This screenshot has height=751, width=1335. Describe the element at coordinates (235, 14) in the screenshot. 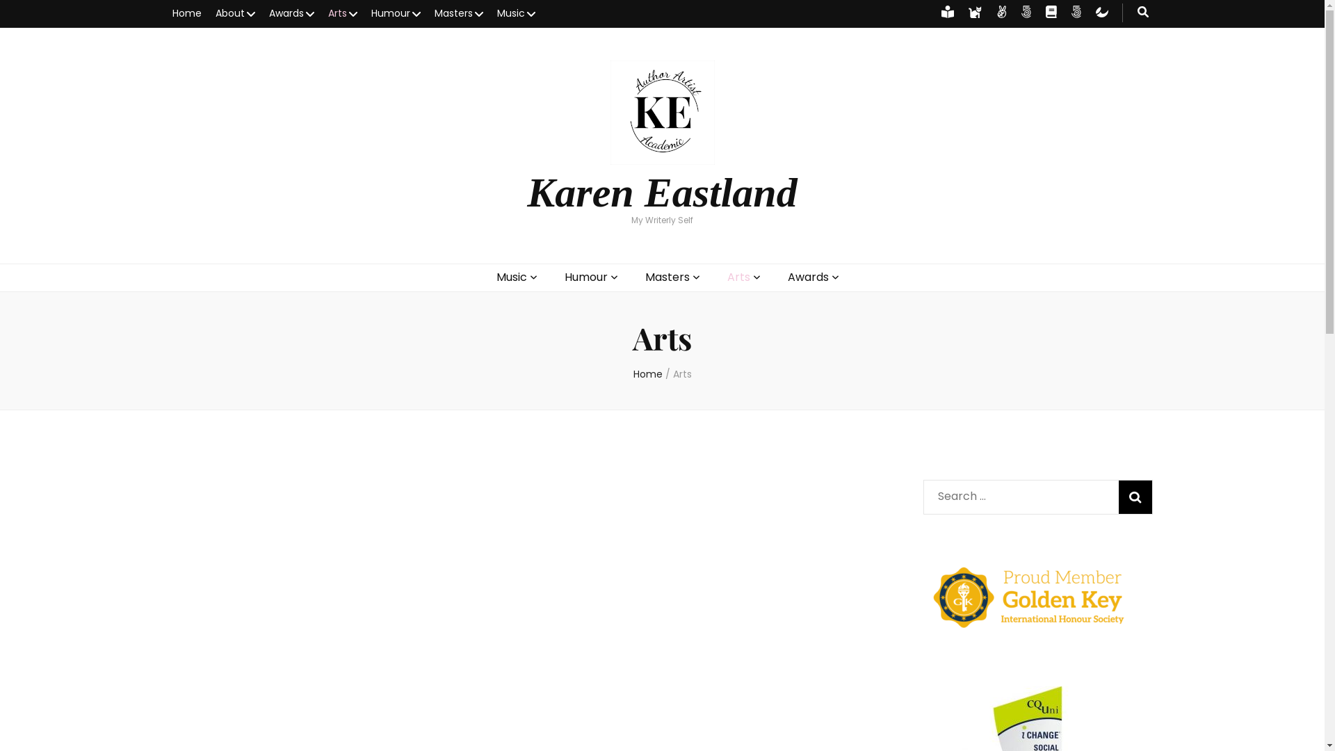

I see `About` at that location.